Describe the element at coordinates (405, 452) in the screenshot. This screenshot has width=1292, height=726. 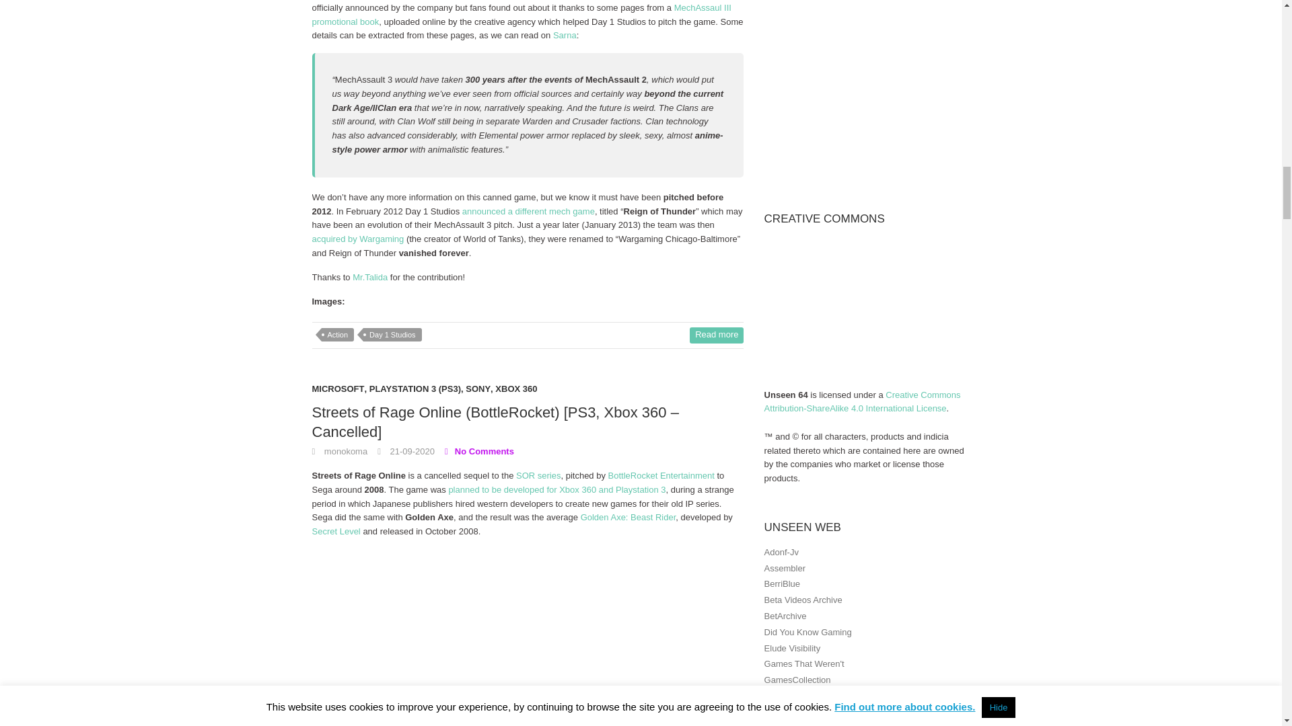
I see `11:34` at that location.